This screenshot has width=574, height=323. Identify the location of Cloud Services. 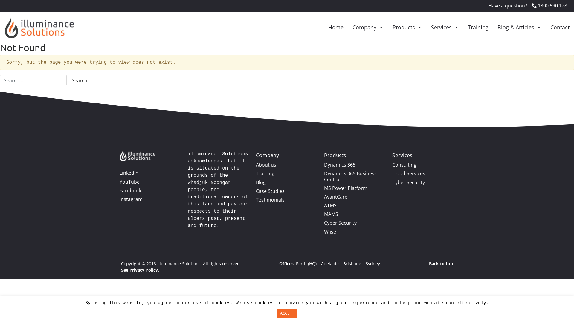
(409, 173).